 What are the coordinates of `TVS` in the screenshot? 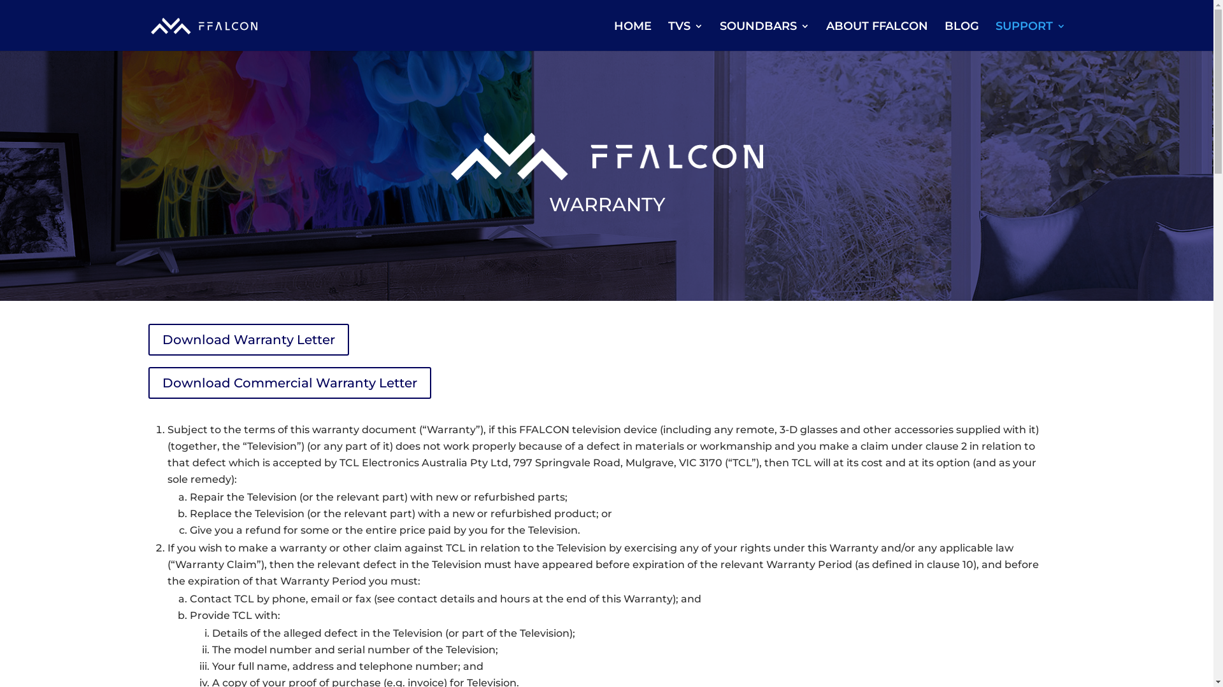 It's located at (685, 36).